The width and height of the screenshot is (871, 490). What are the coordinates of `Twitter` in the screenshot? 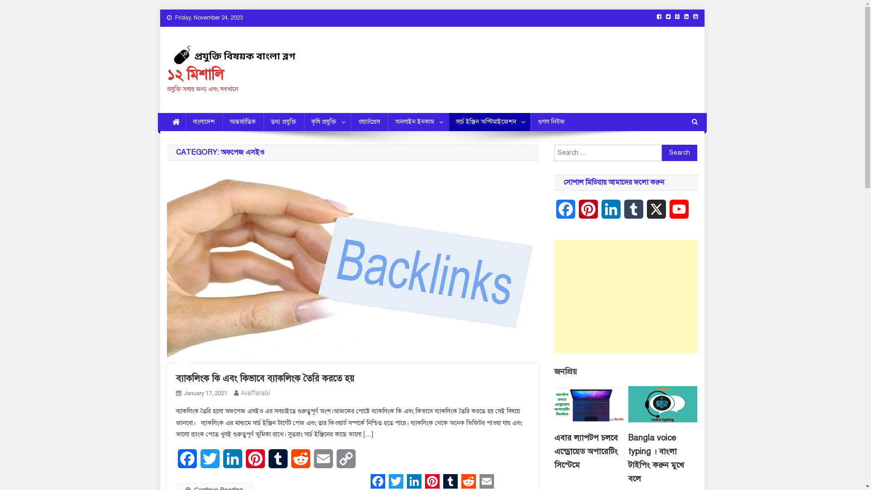 It's located at (396, 481).